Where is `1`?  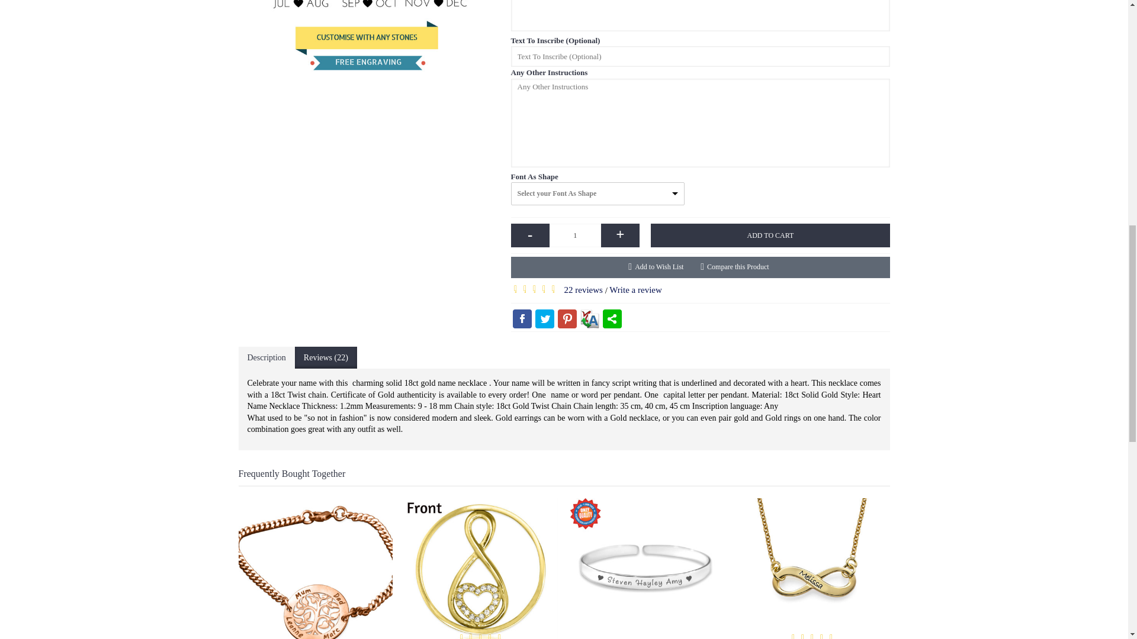 1 is located at coordinates (575, 235).